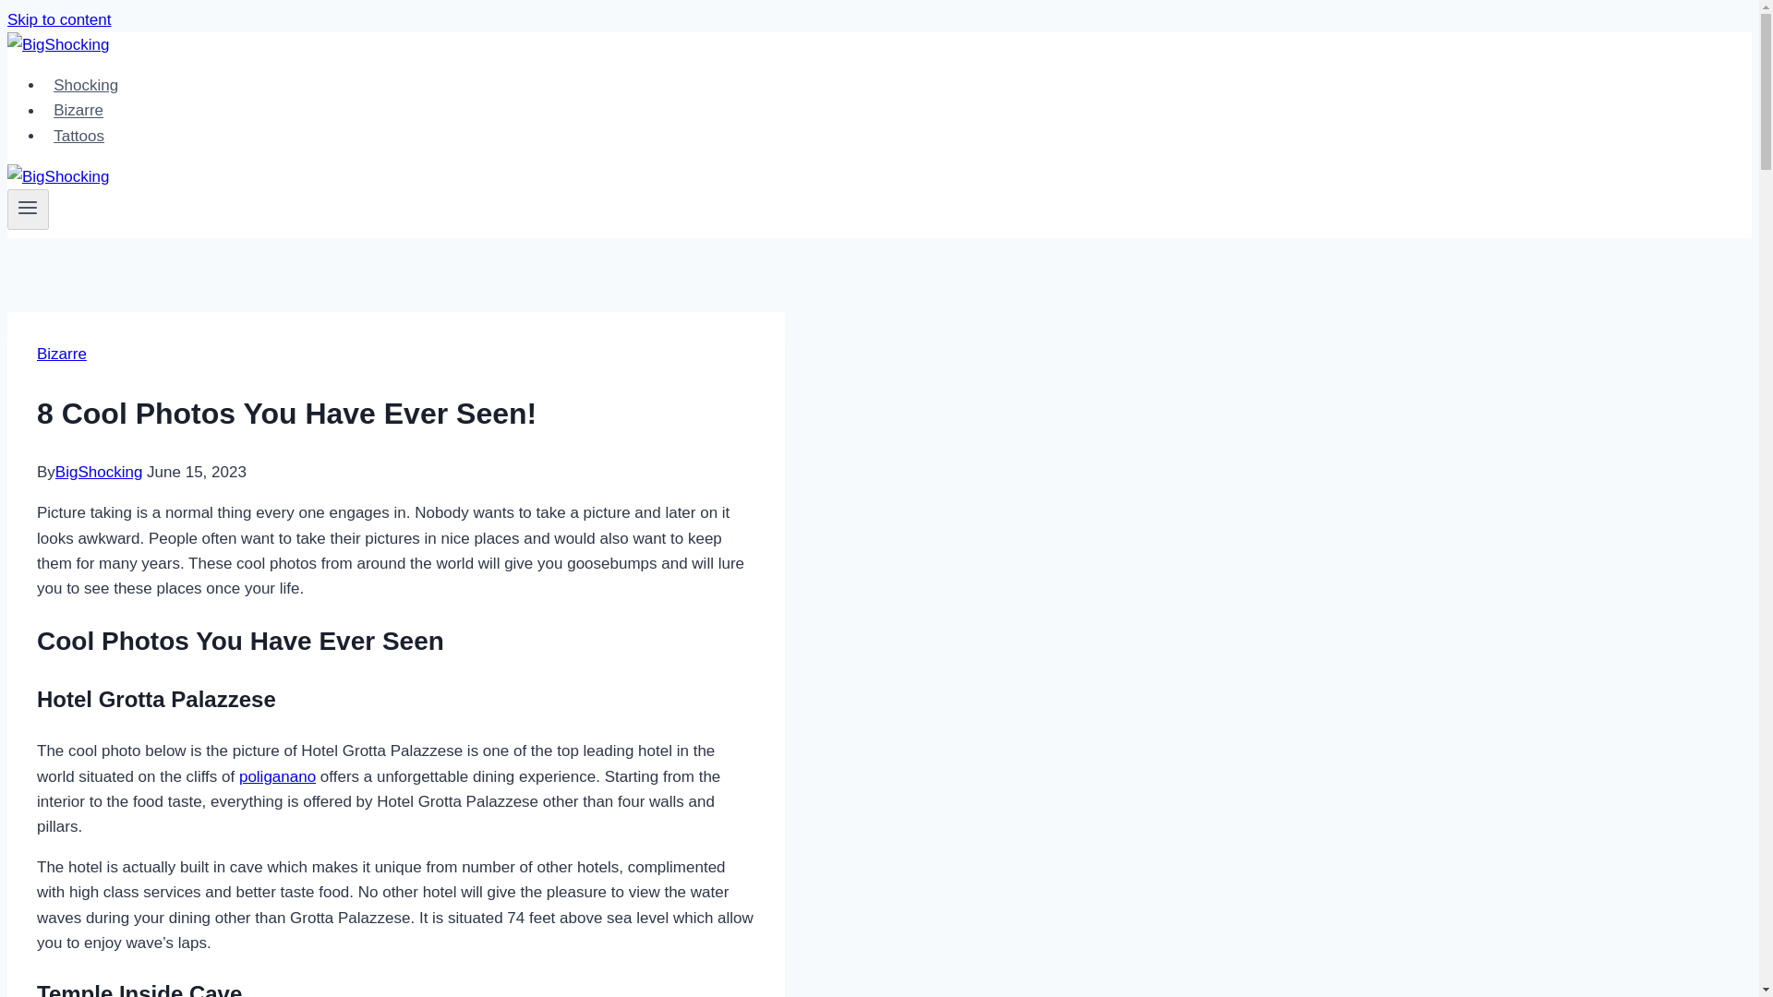 The image size is (1773, 997). I want to click on Bizarre, so click(78, 111).